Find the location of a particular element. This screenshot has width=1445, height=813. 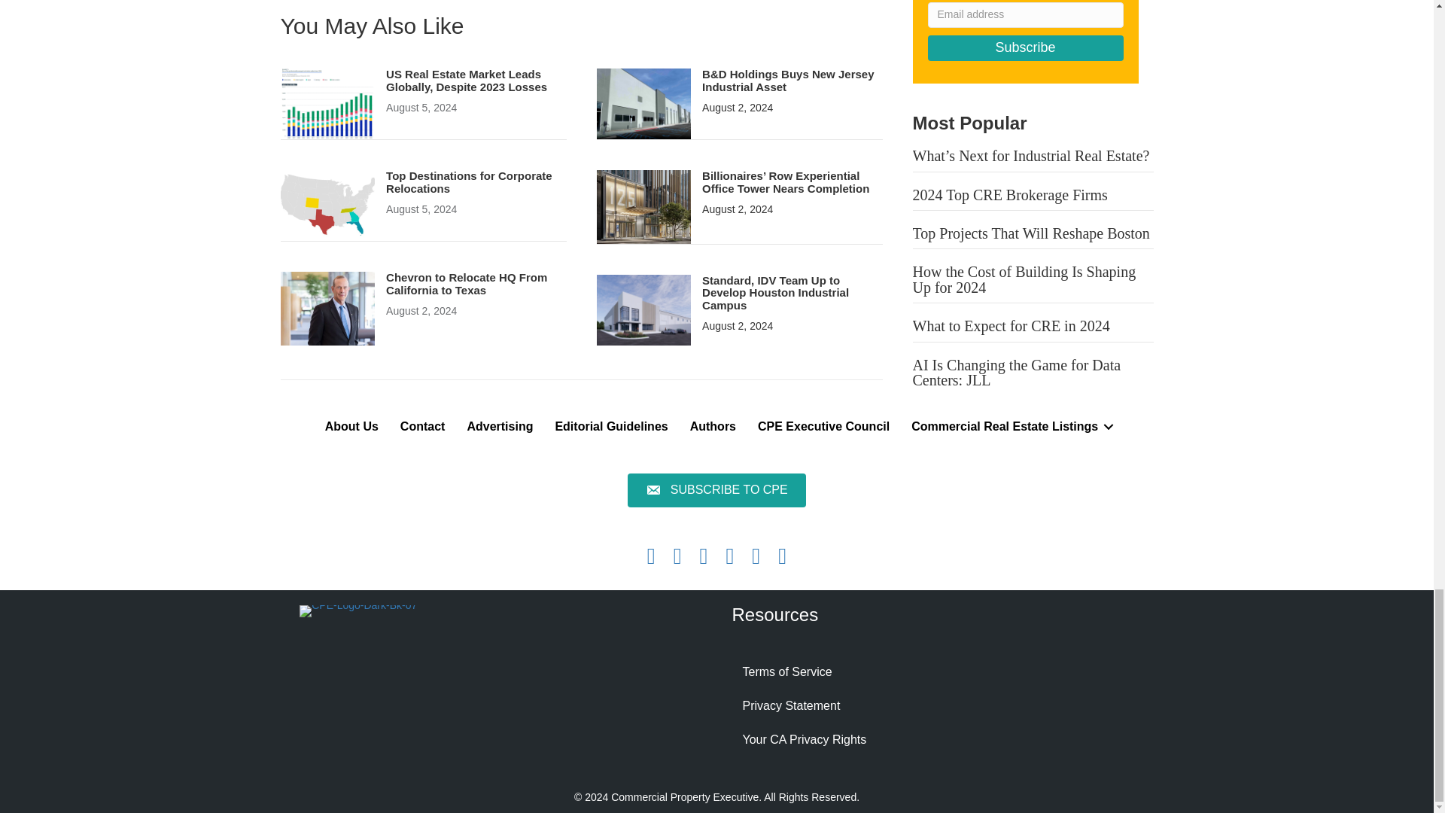

Chevron to Relocate HQ From California to Texas is located at coordinates (327, 307).